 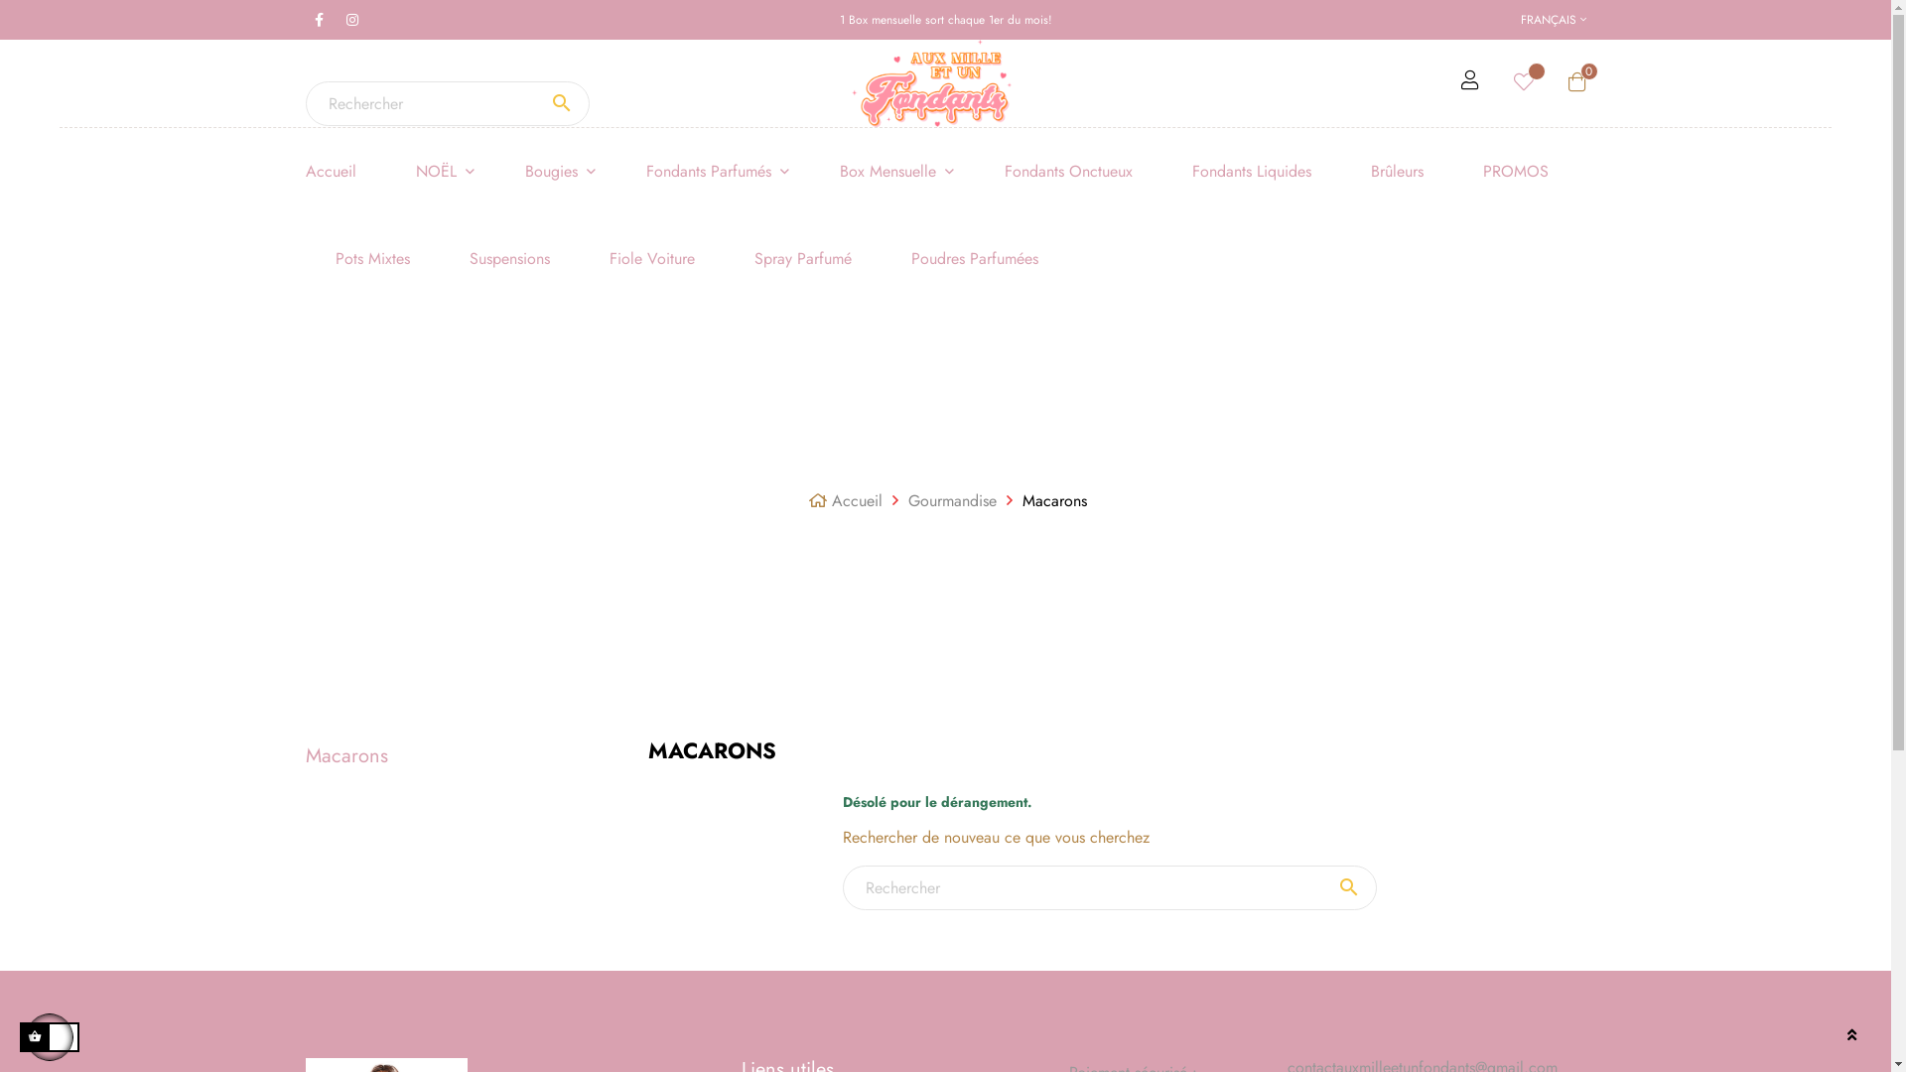 What do you see at coordinates (508, 259) in the screenshot?
I see `Suspensions` at bounding box center [508, 259].